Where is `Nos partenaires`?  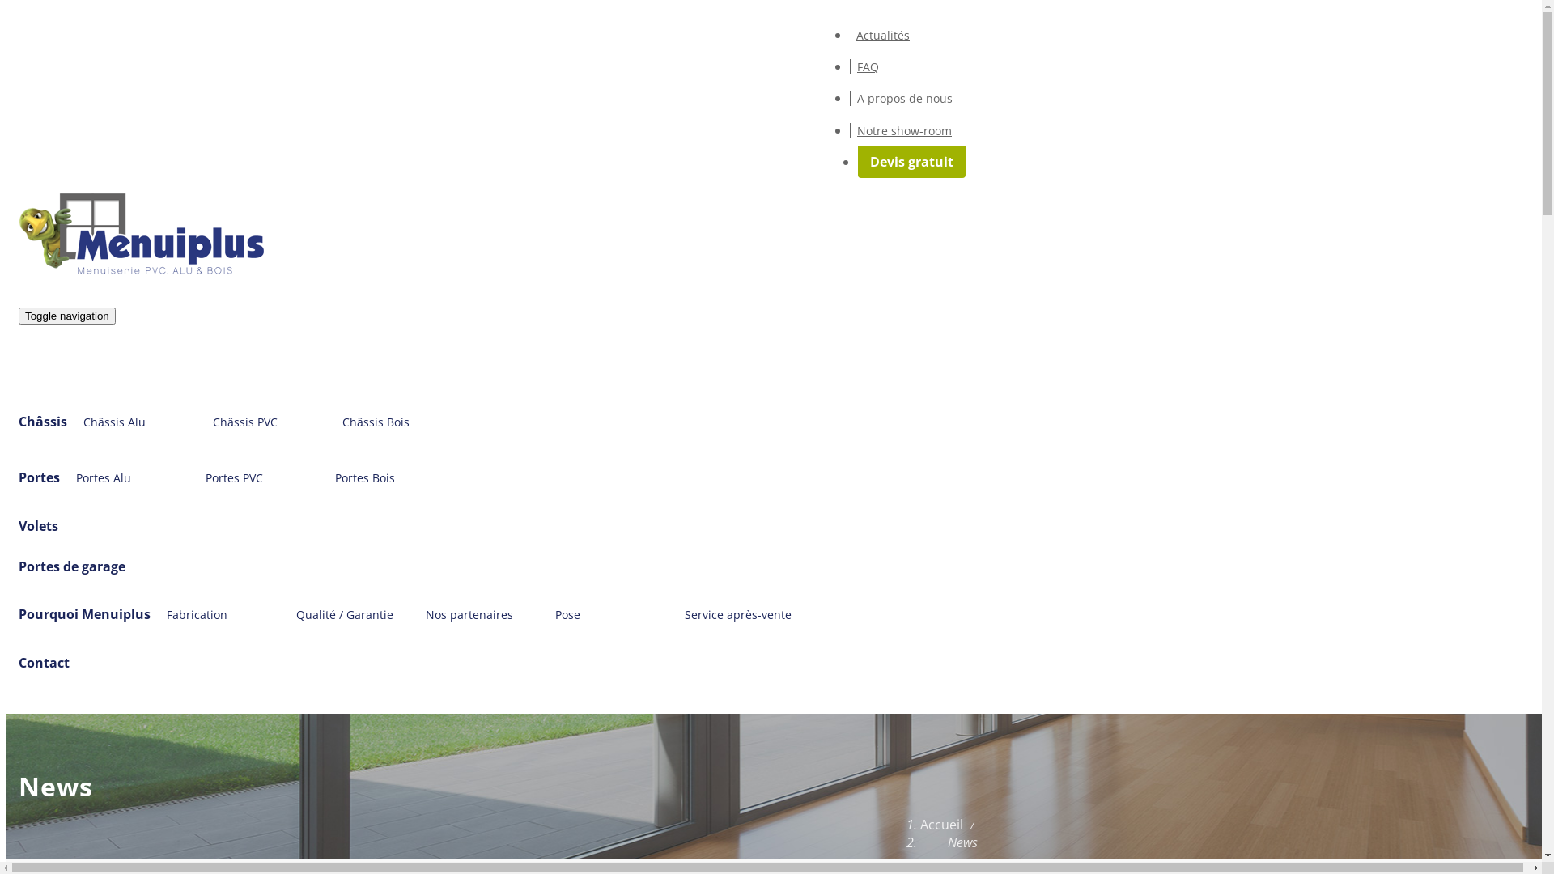
Nos partenaires is located at coordinates (474, 615).